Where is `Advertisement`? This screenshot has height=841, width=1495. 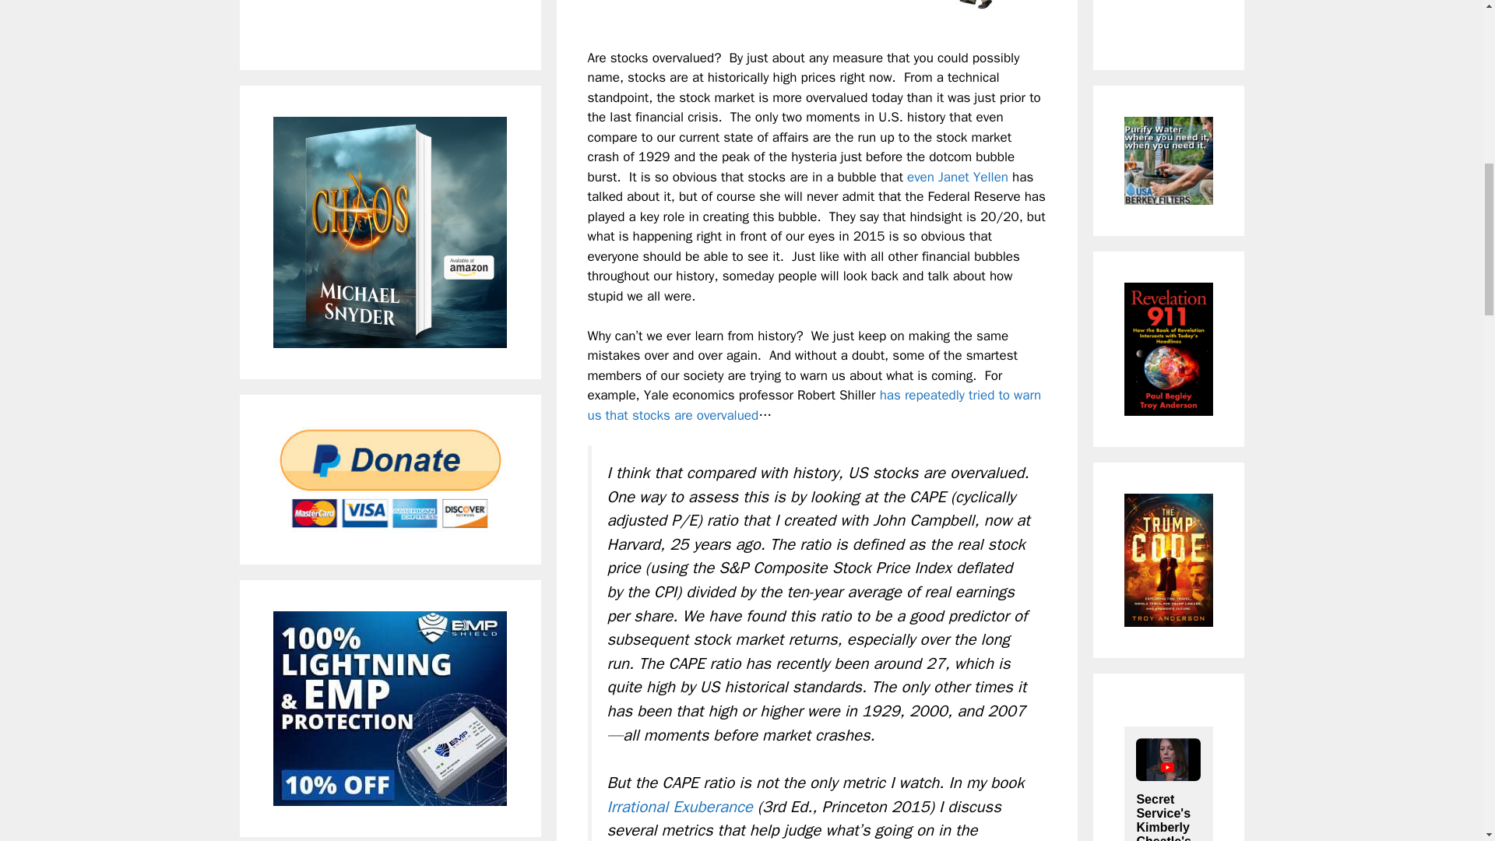 Advertisement is located at coordinates (389, 16).